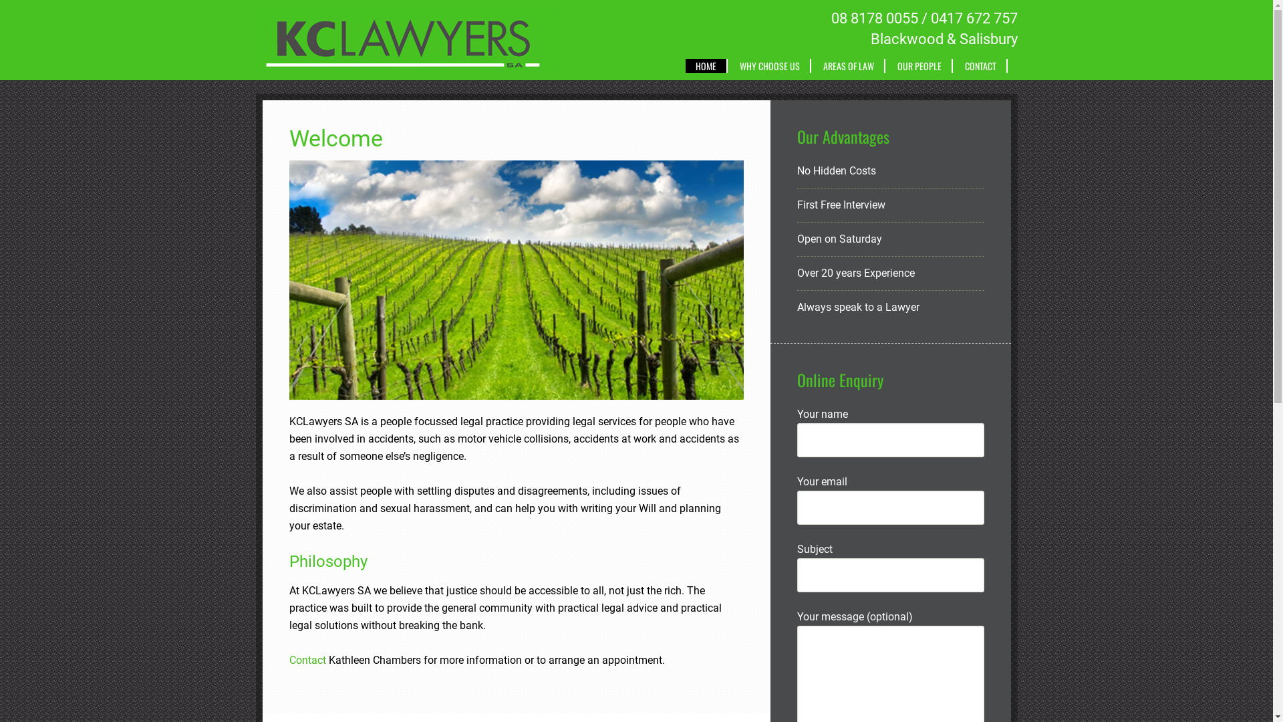 Image resolution: width=1283 pixels, height=722 pixels. I want to click on AREAS OF LAW, so click(849, 66).